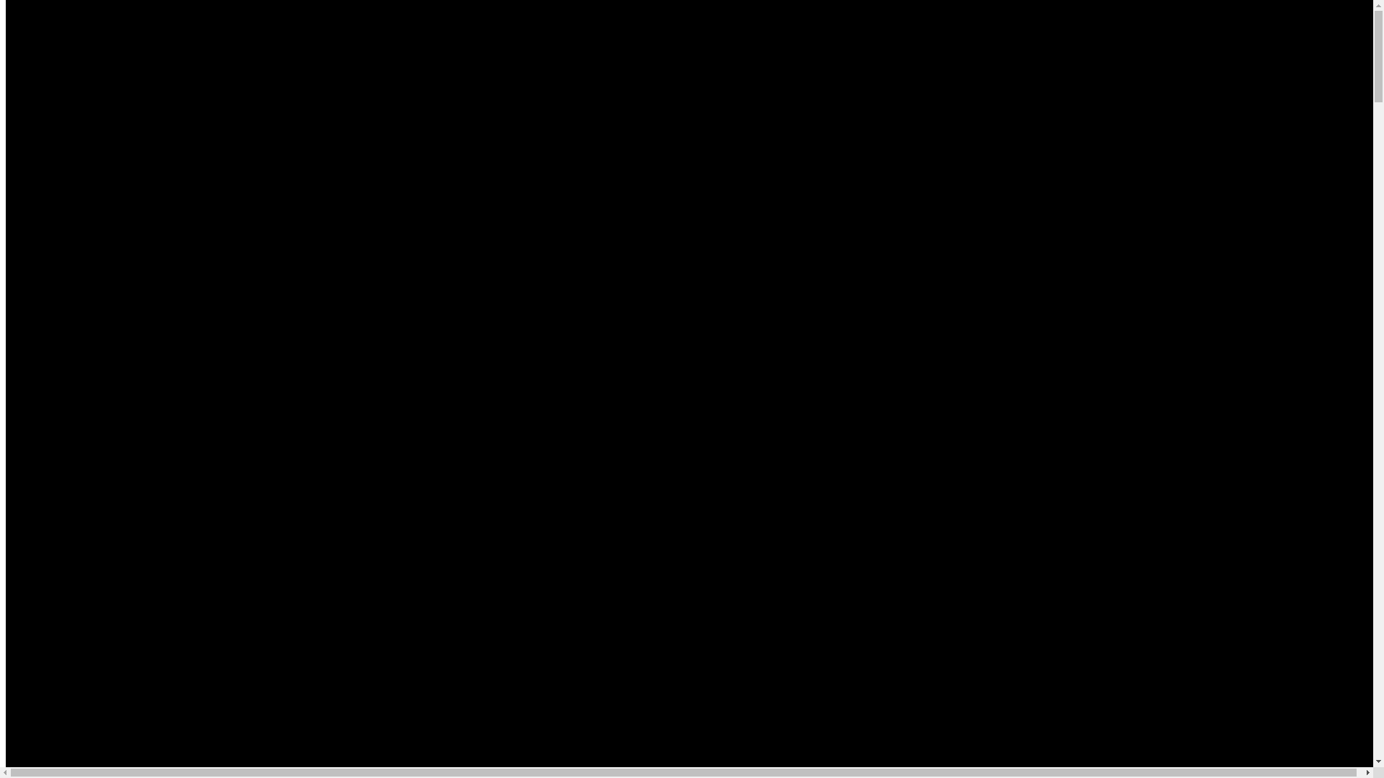  What do you see at coordinates (75, 573) in the screenshot?
I see `astro` at bounding box center [75, 573].